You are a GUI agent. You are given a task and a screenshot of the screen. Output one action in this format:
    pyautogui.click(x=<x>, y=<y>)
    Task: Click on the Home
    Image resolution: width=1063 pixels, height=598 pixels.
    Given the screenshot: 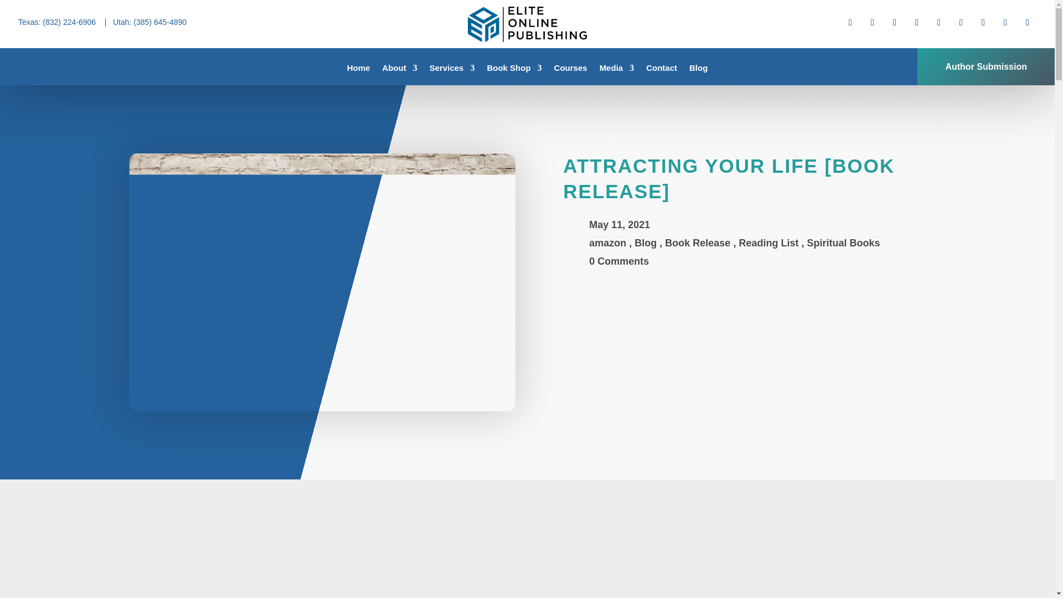 What is the action you would take?
    pyautogui.click(x=359, y=70)
    